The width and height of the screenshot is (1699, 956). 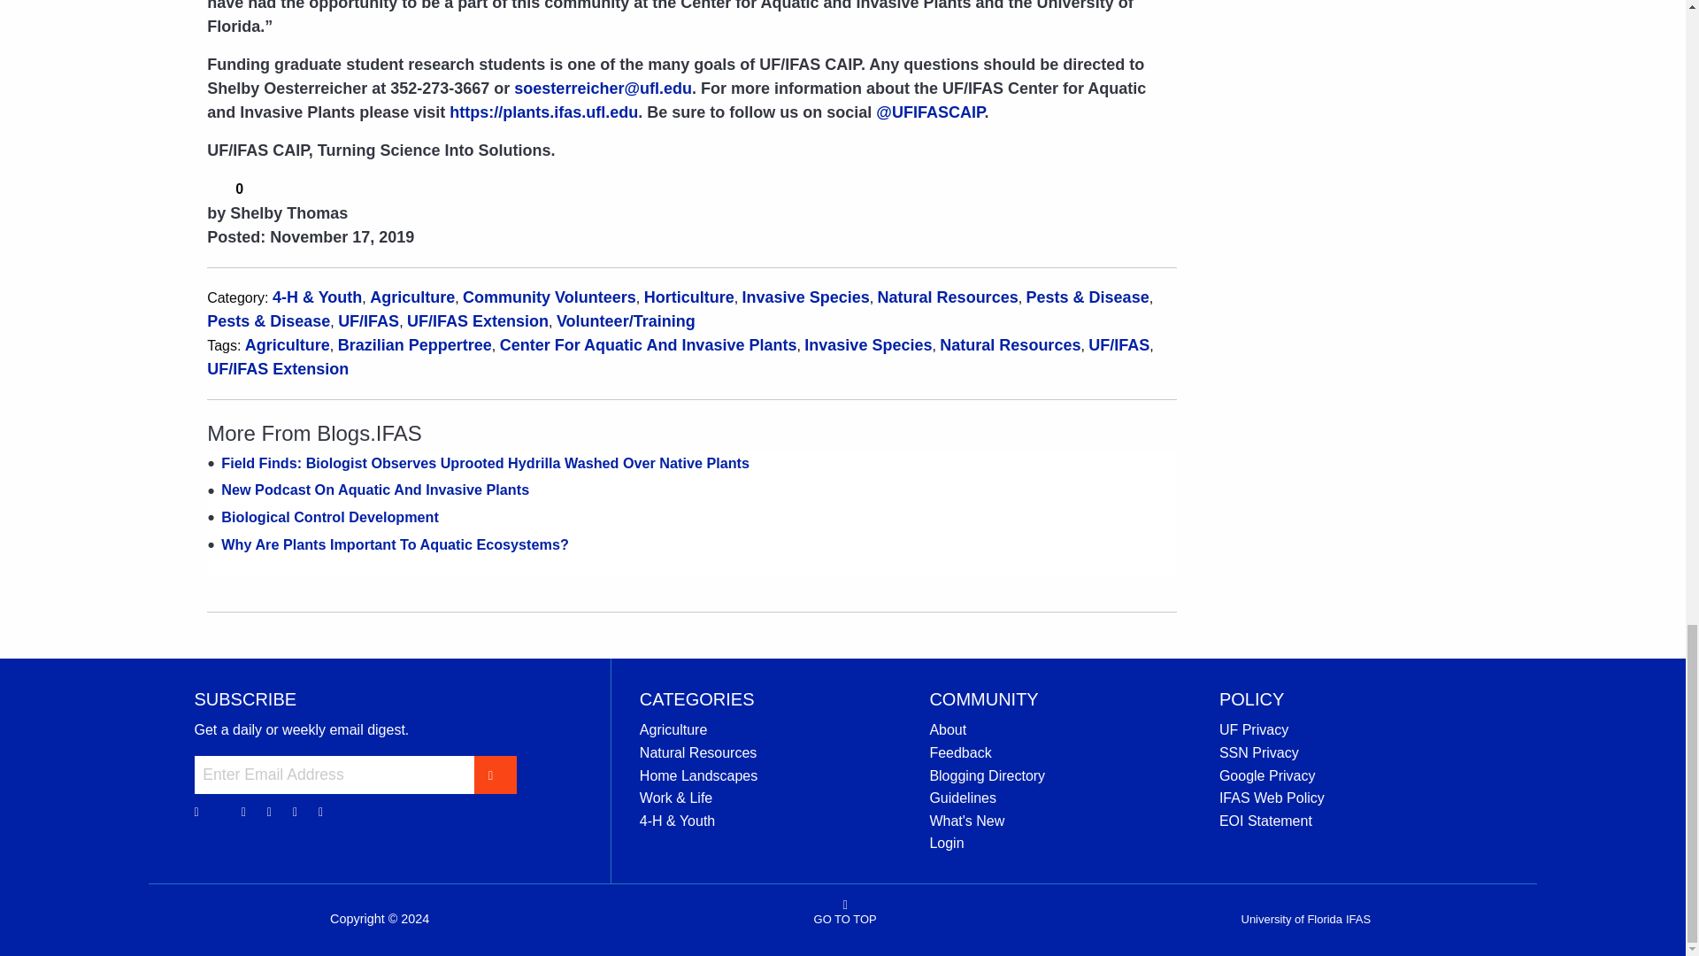 What do you see at coordinates (218, 187) in the screenshot?
I see `I found this post helpful` at bounding box center [218, 187].